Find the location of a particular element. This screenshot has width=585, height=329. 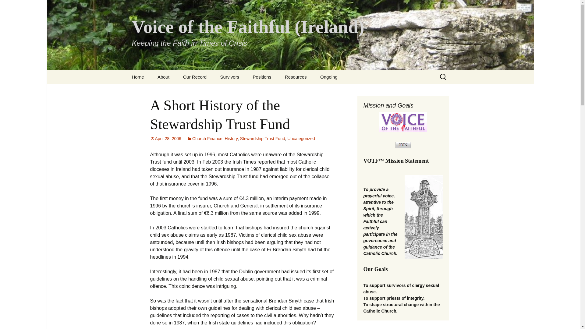

Uncategorized is located at coordinates (301, 139).